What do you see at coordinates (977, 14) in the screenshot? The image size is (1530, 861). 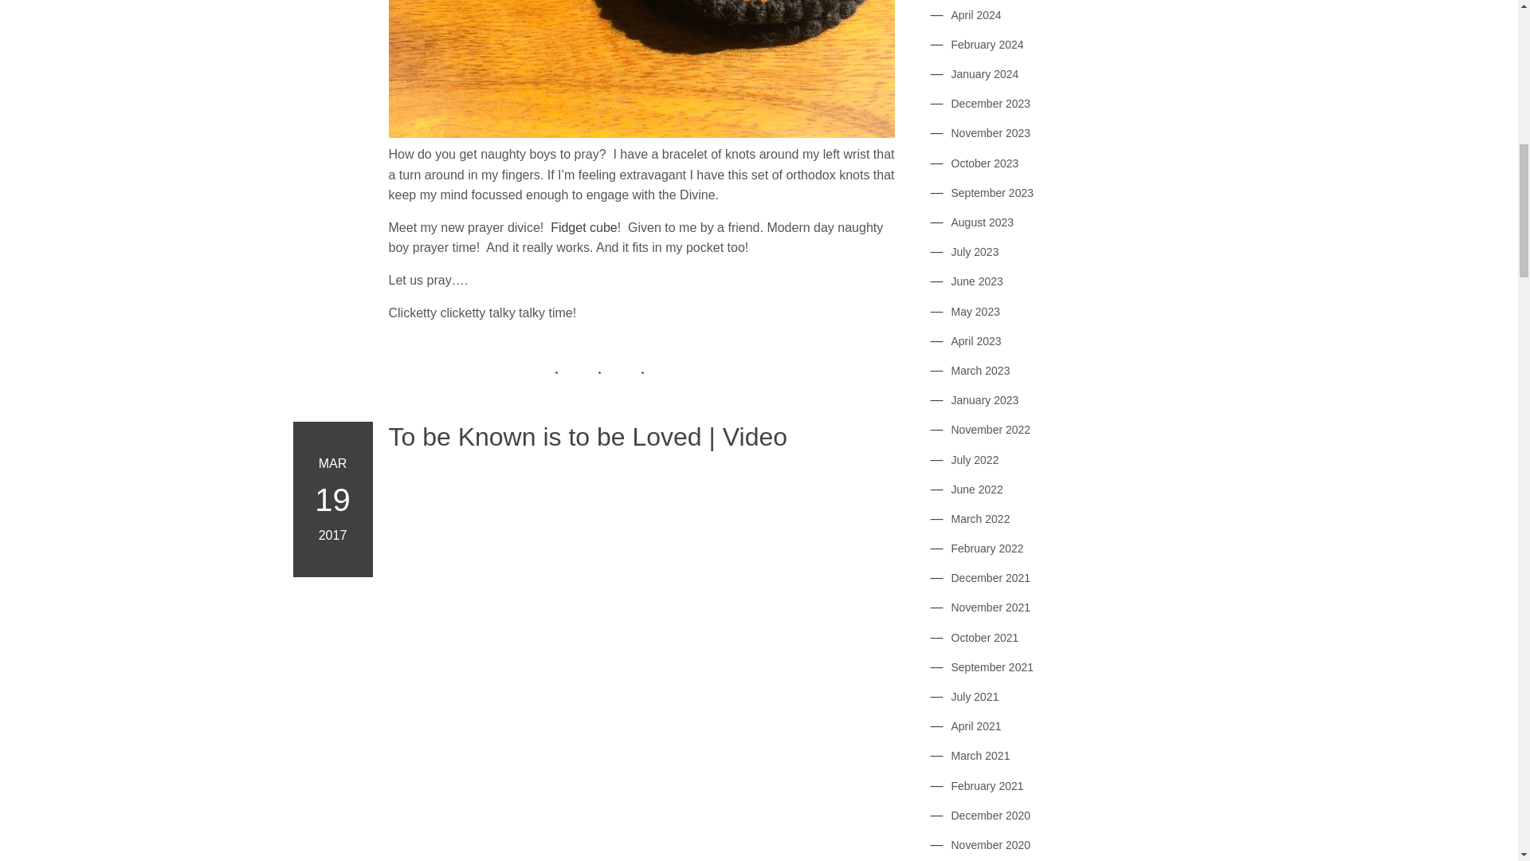 I see `April 2024` at bounding box center [977, 14].